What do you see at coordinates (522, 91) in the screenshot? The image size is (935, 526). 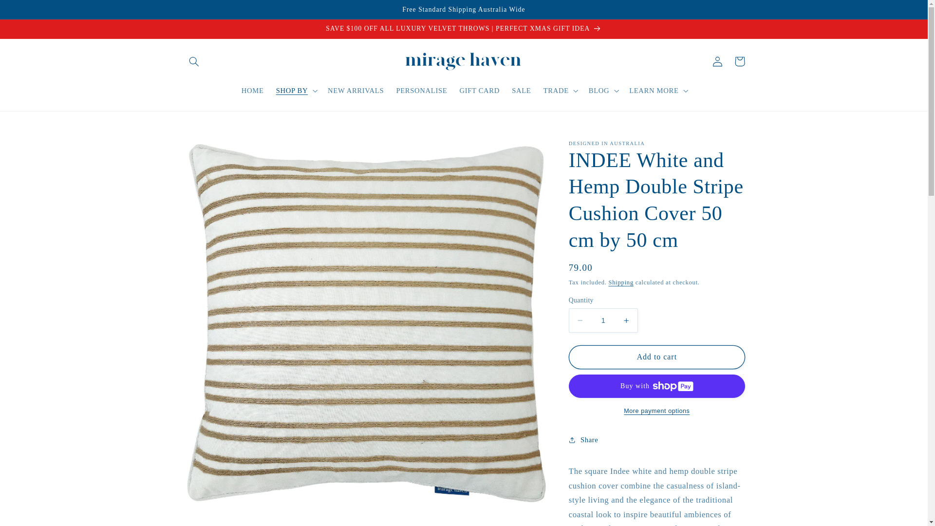 I see `SALE` at bounding box center [522, 91].